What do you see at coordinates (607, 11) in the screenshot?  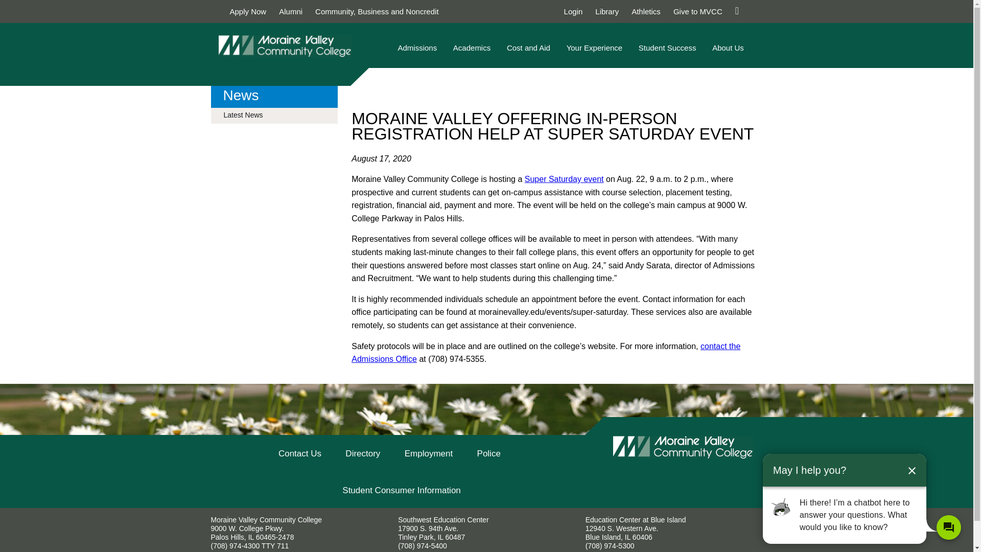 I see `Library` at bounding box center [607, 11].